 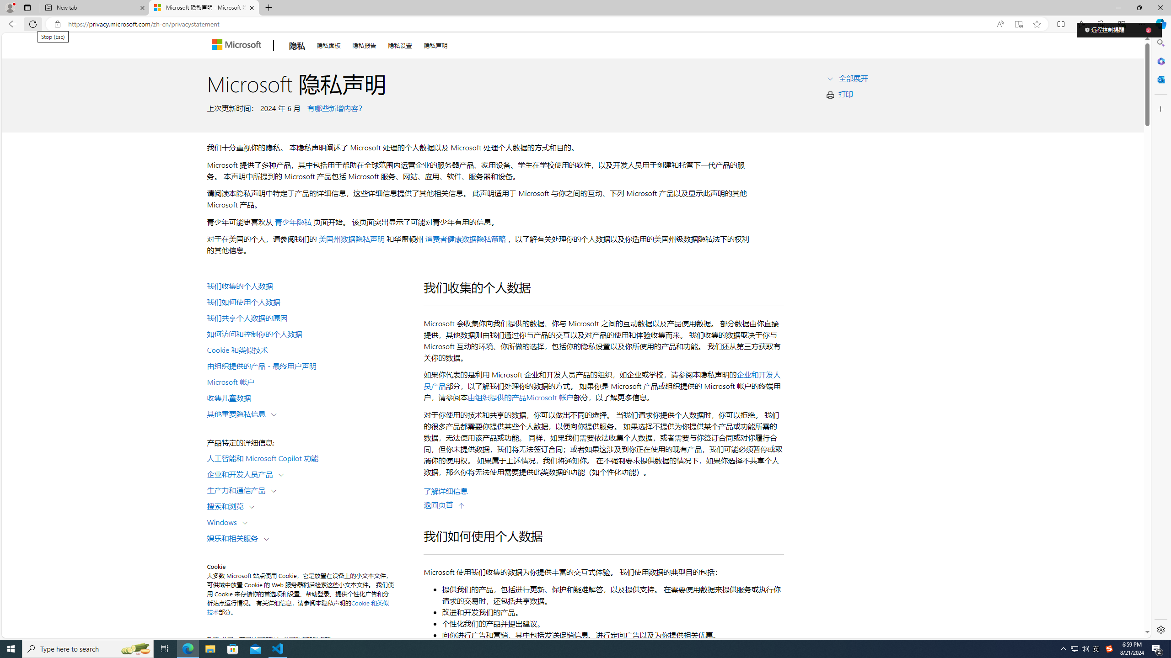 I want to click on Address and search bar, so click(x=530, y=24).